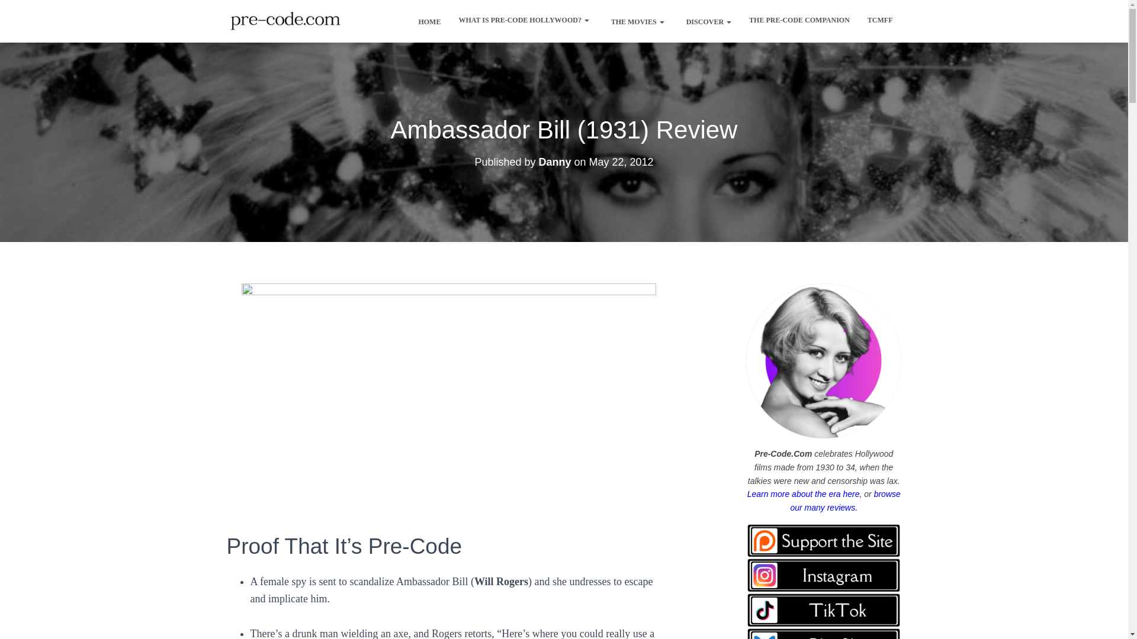  What do you see at coordinates (426, 21) in the screenshot?
I see `Homepage` at bounding box center [426, 21].